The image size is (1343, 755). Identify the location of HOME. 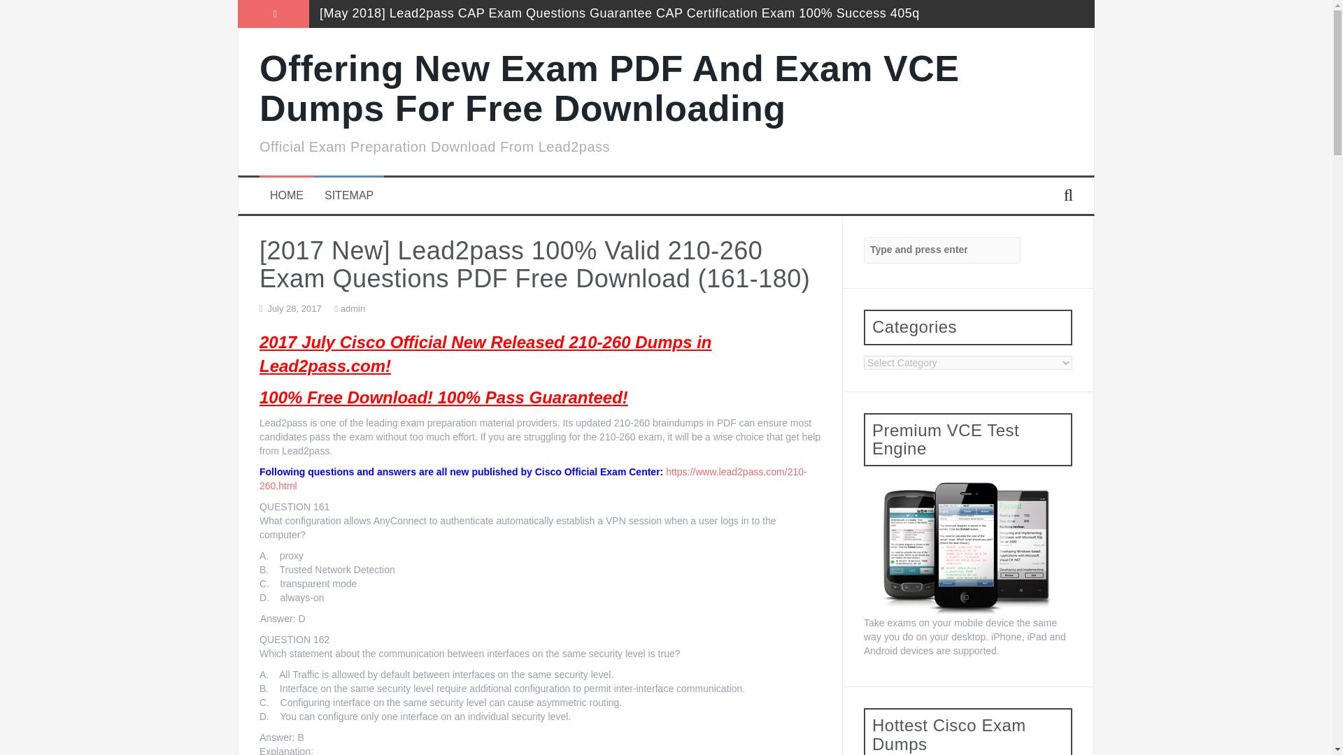
(286, 196).